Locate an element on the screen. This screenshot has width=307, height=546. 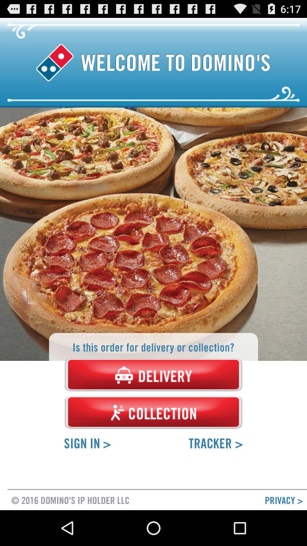
go to the text below delivery is located at coordinates (153, 412).